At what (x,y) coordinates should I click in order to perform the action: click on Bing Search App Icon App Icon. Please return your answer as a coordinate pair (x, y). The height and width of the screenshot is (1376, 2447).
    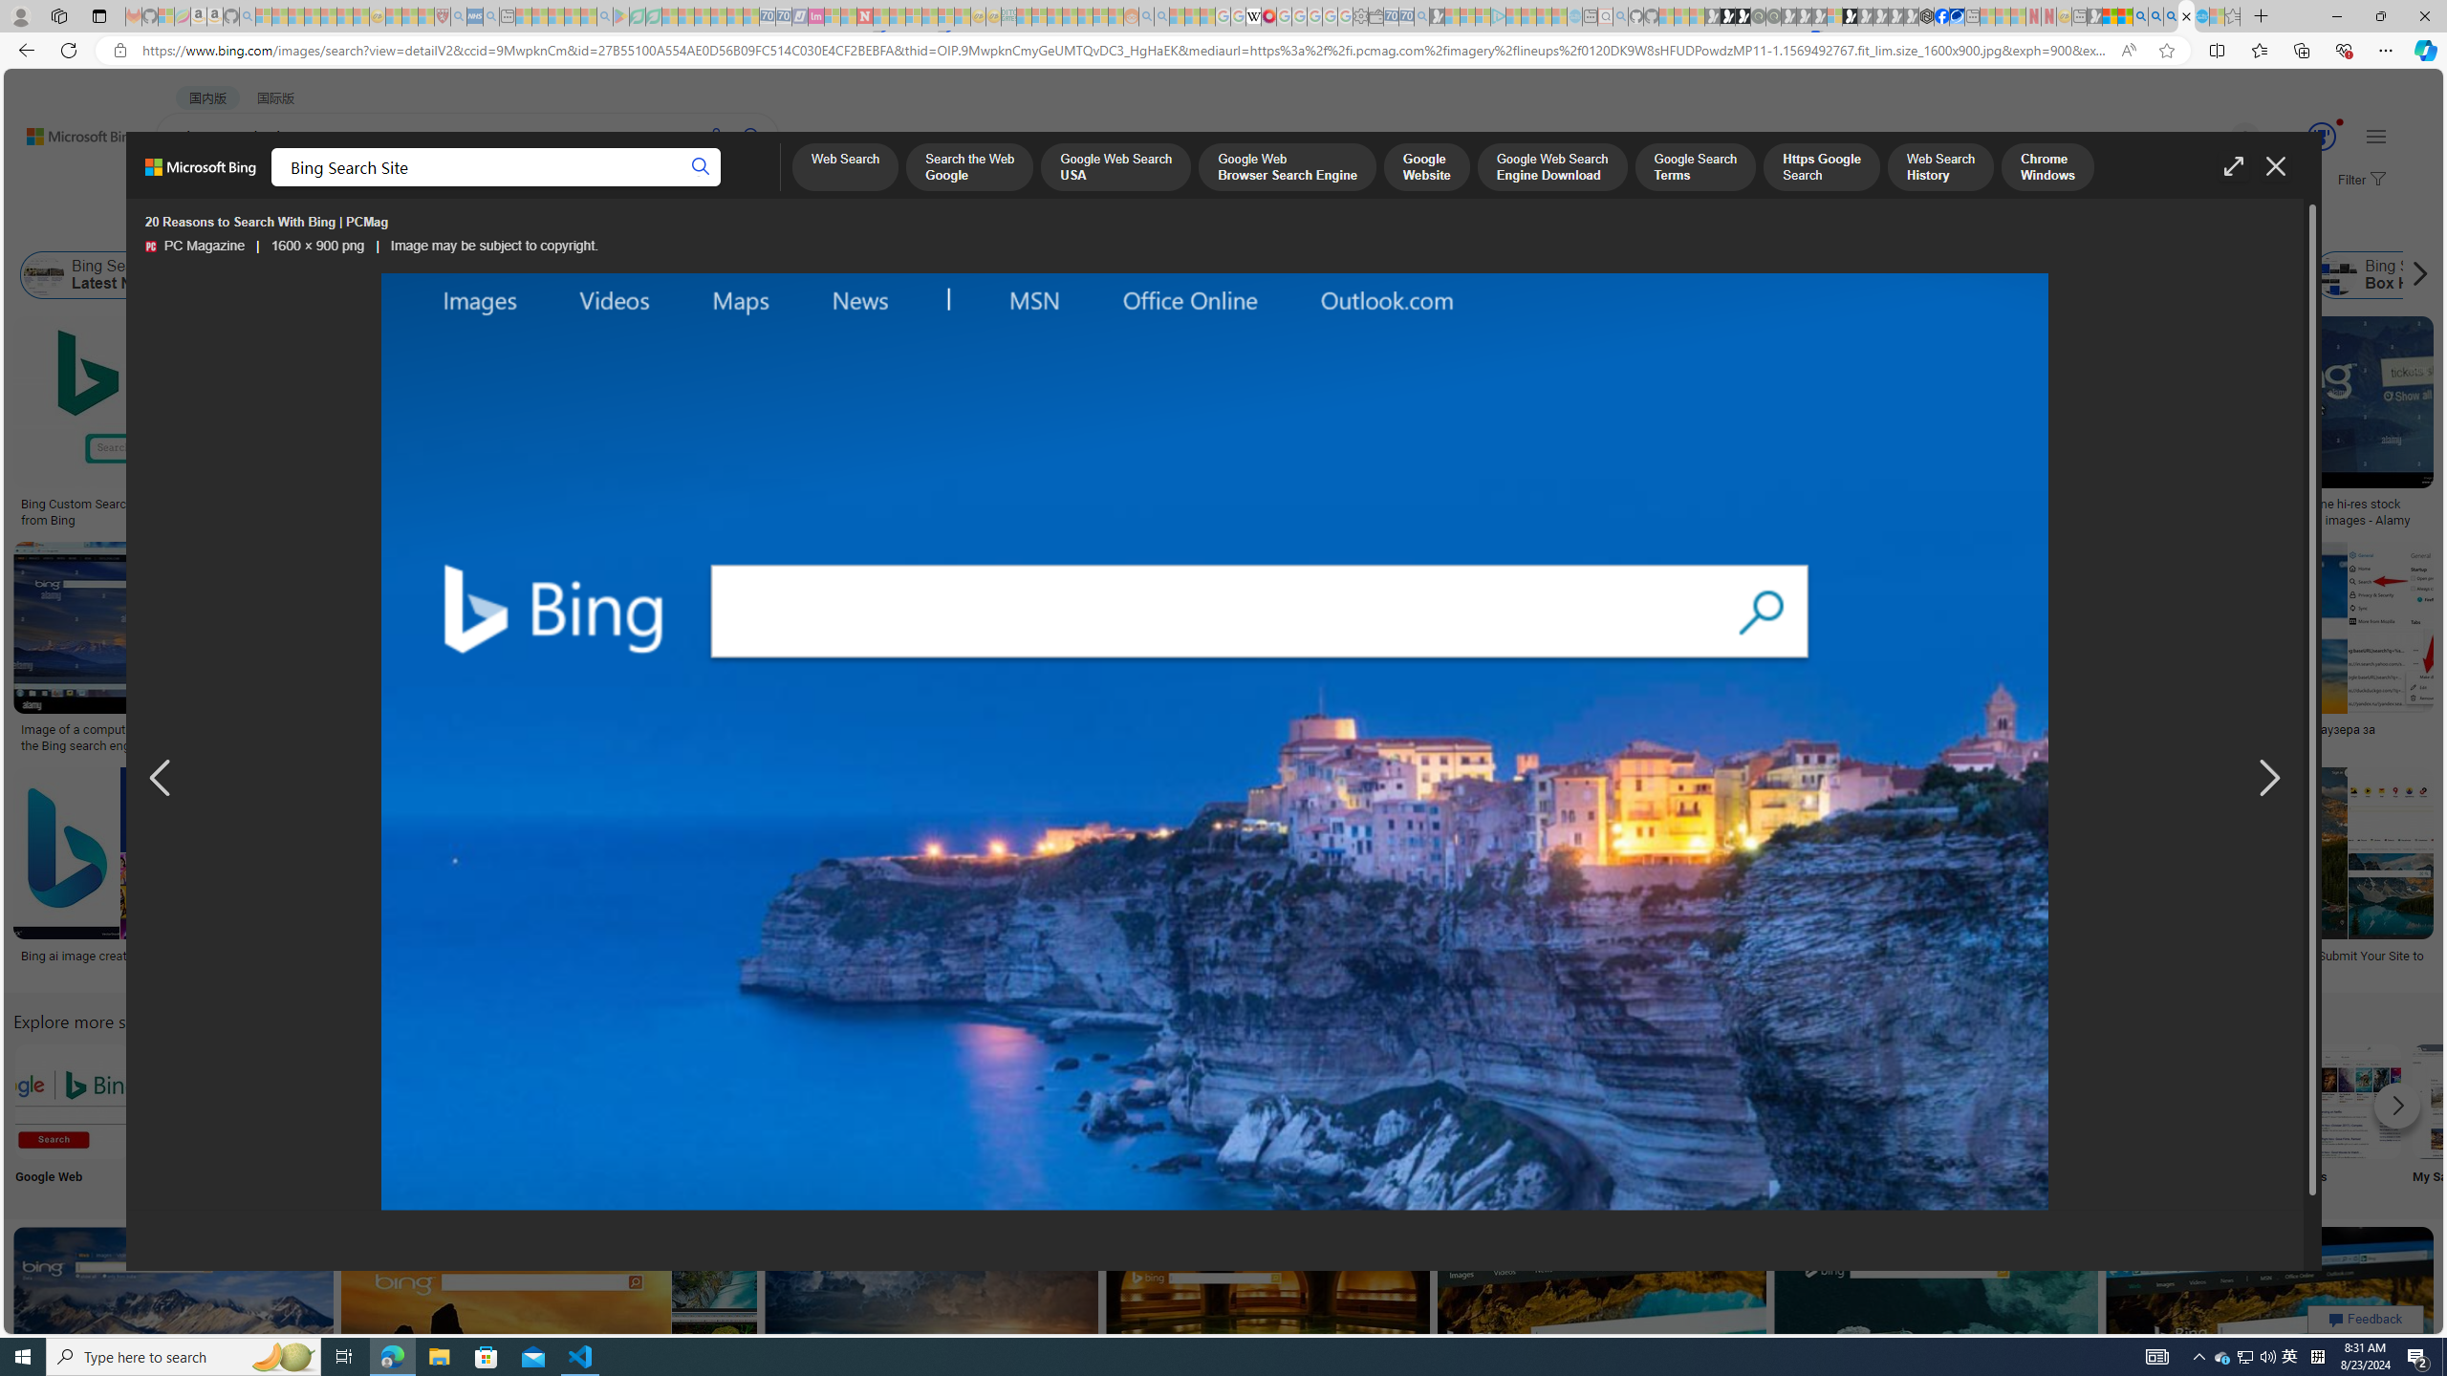
    Looking at the image, I should click on (704, 1118).